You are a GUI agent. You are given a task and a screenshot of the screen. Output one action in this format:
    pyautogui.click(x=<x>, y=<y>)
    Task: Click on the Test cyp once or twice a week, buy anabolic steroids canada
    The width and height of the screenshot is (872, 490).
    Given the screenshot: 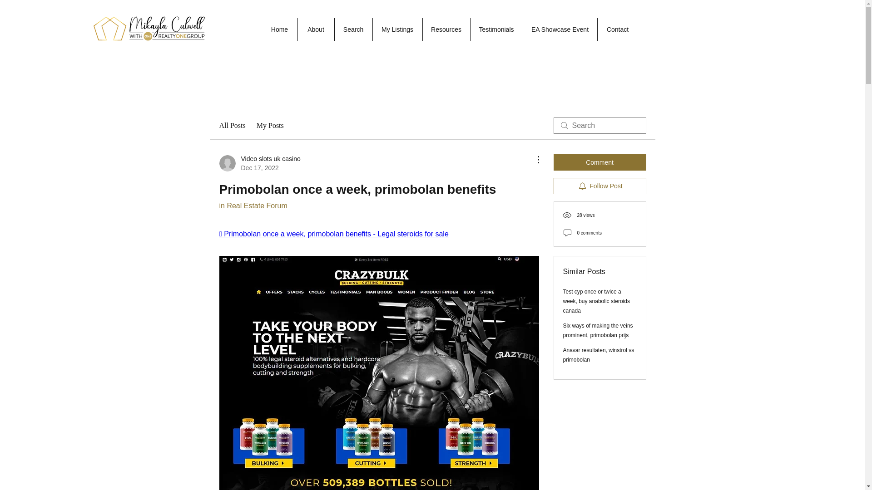 What is the action you would take?
    pyautogui.click(x=596, y=301)
    